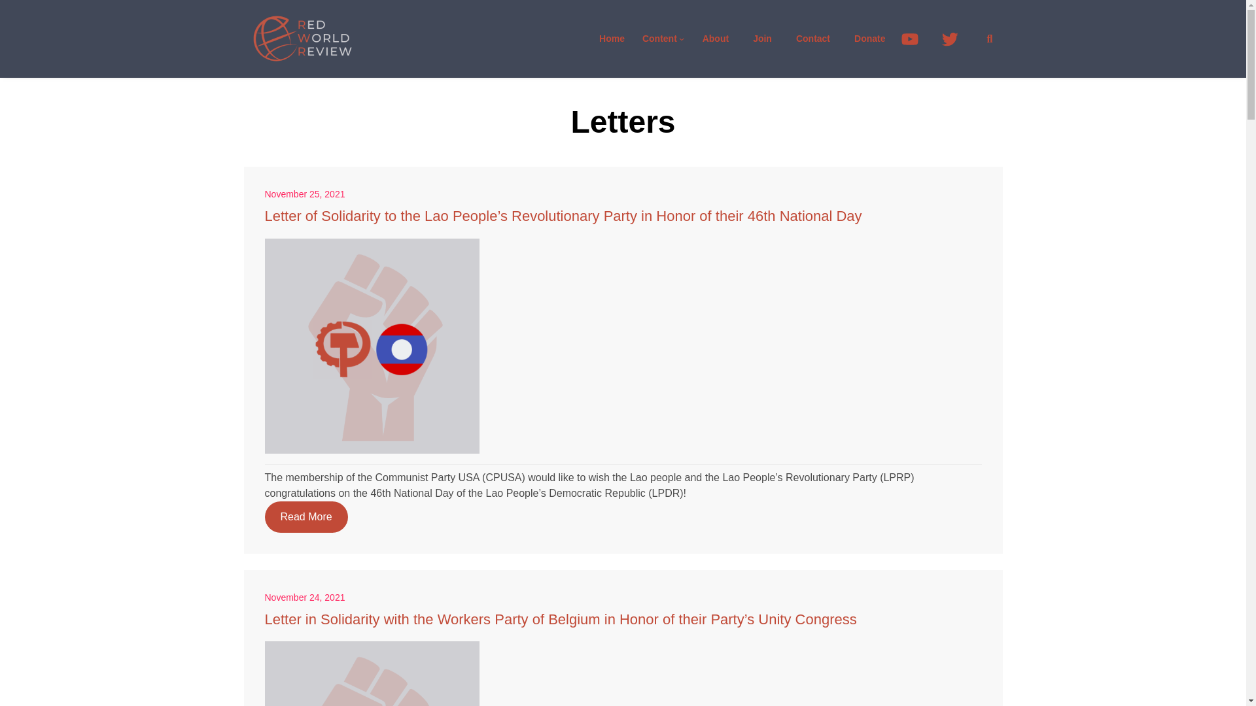 This screenshot has height=706, width=1256. What do you see at coordinates (916, 39) in the screenshot?
I see `YouTube` at bounding box center [916, 39].